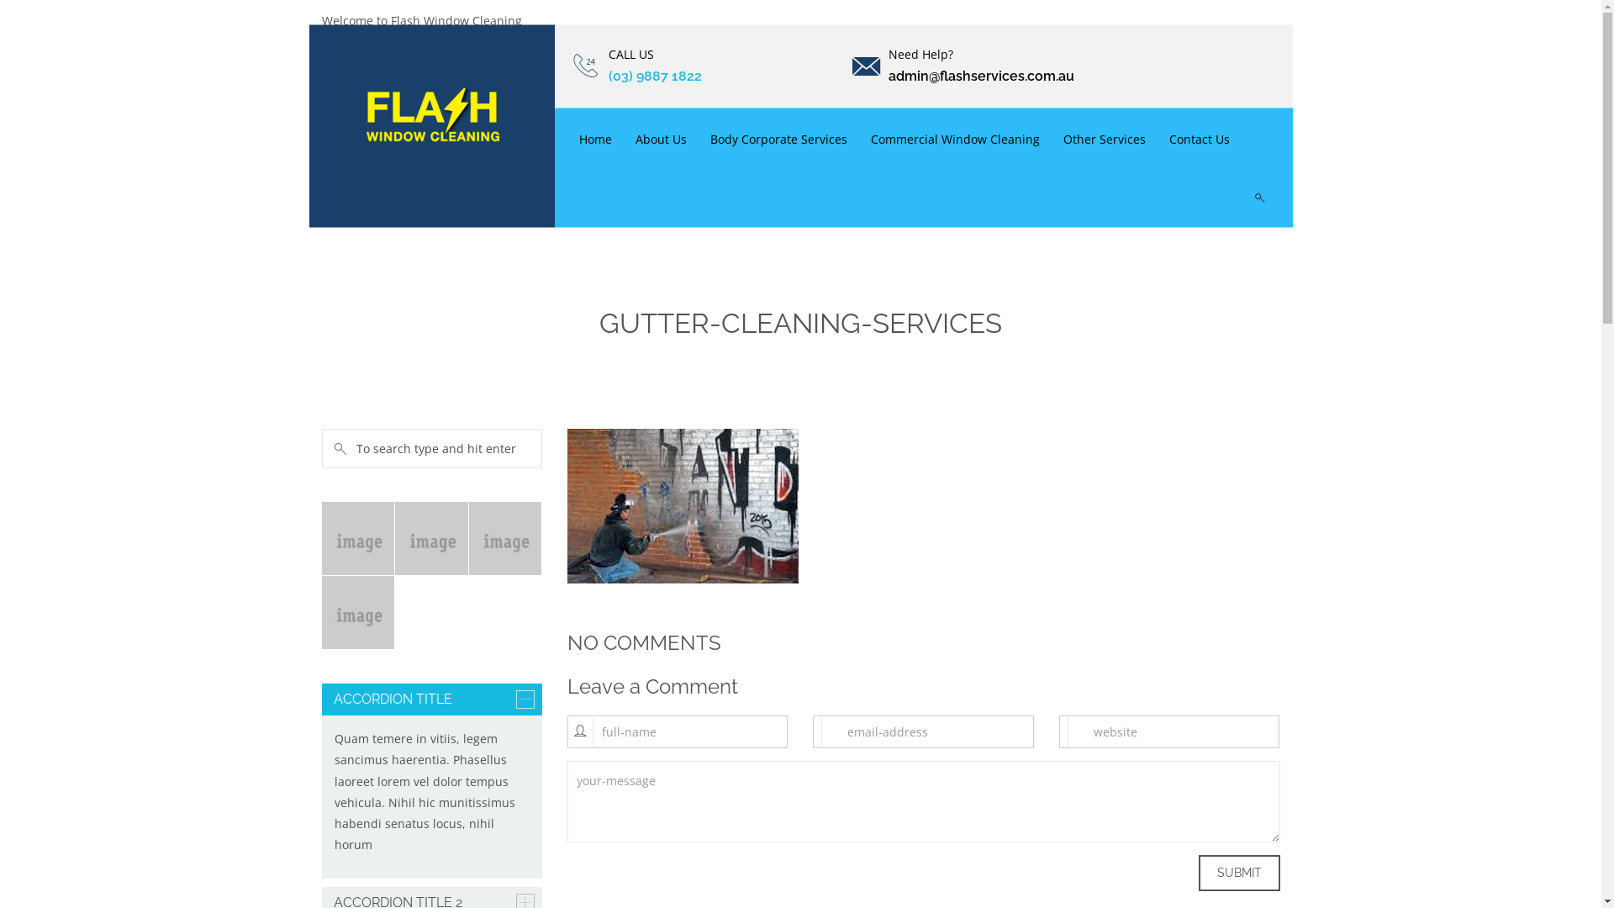 The image size is (1614, 908). I want to click on Search, so click(26, 13).